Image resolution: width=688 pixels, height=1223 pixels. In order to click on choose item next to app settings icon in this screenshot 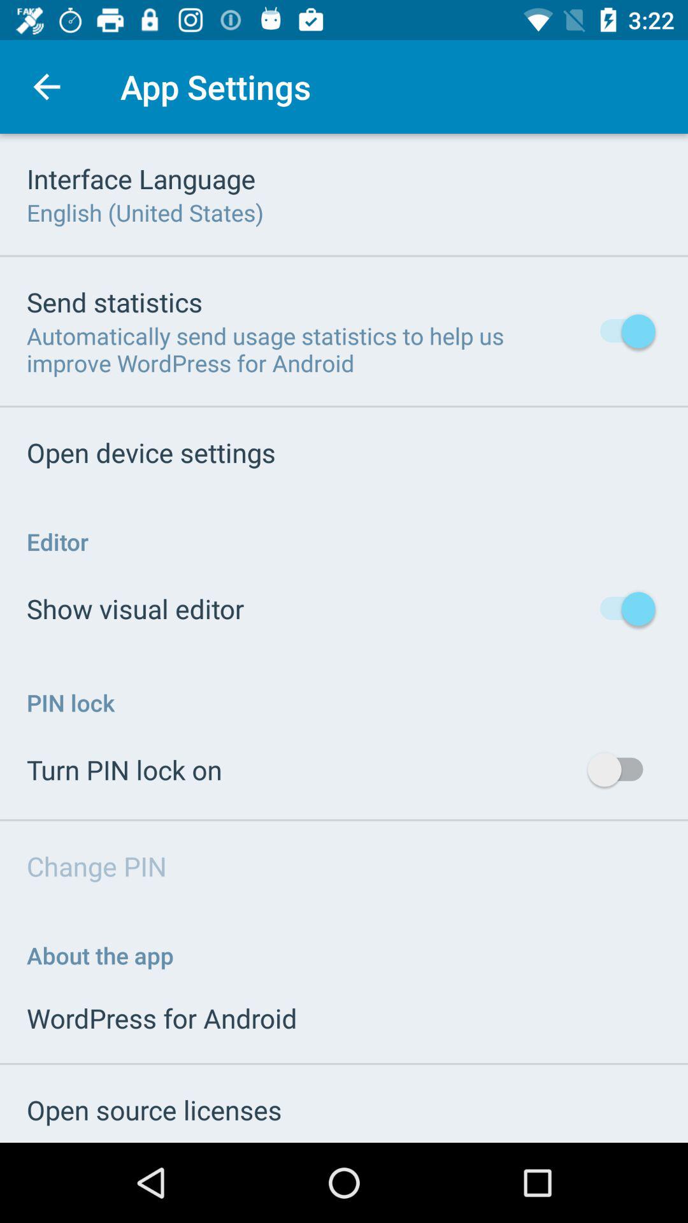, I will do `click(47, 87)`.